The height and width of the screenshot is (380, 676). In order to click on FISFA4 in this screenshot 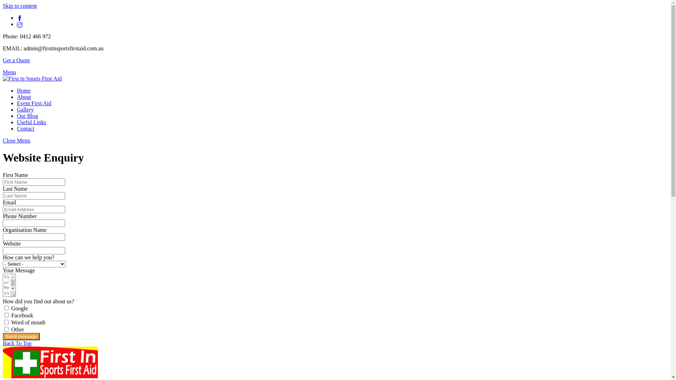, I will do `click(50, 362)`.